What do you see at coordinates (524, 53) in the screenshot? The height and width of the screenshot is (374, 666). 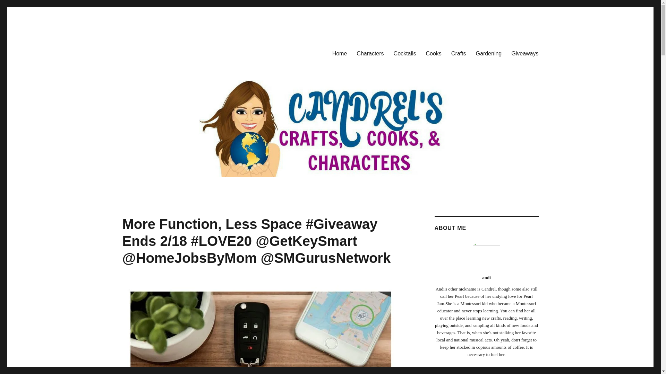 I see `Giveaways` at bounding box center [524, 53].